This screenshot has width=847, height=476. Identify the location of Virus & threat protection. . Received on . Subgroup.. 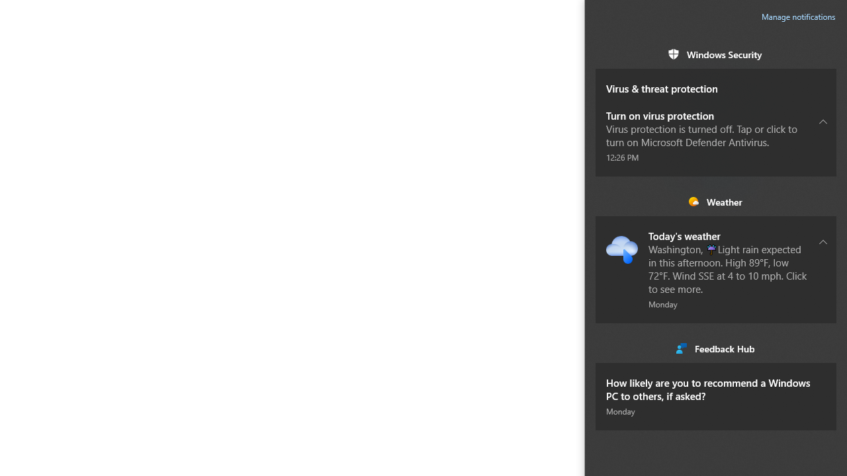
(716, 82).